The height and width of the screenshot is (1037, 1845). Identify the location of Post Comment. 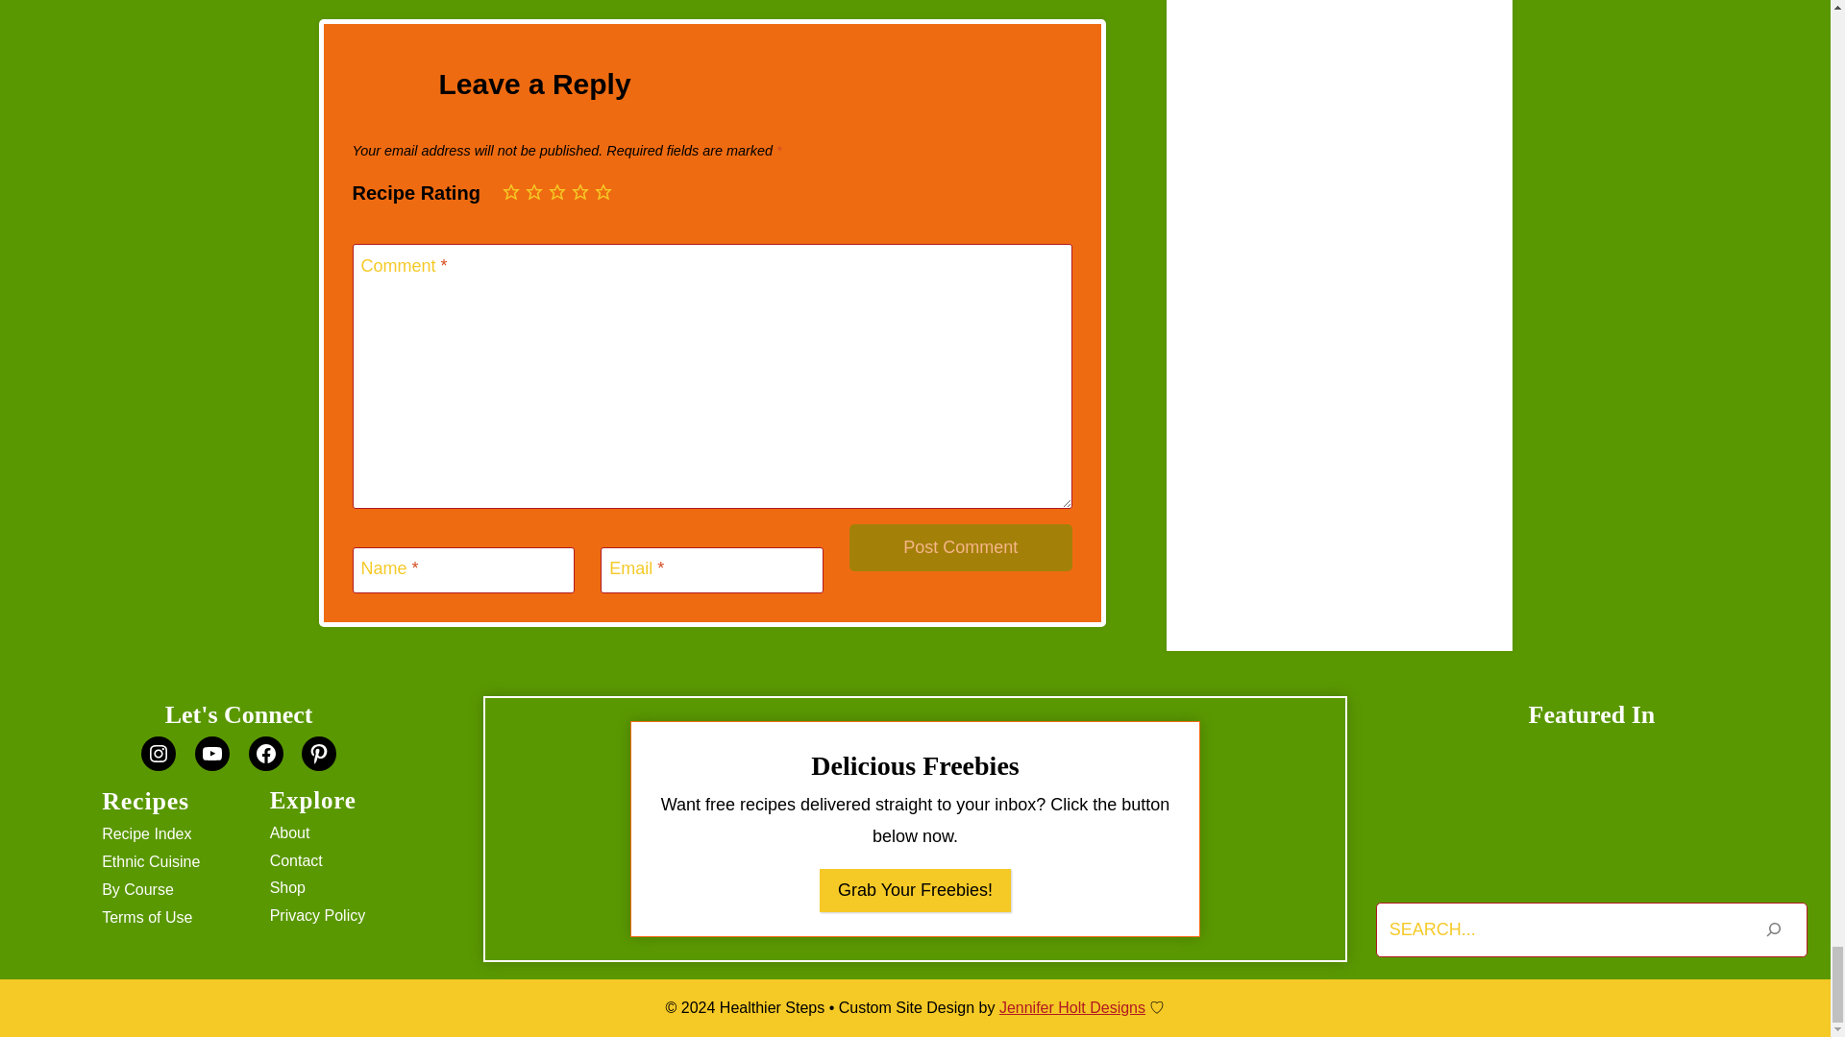
(960, 547).